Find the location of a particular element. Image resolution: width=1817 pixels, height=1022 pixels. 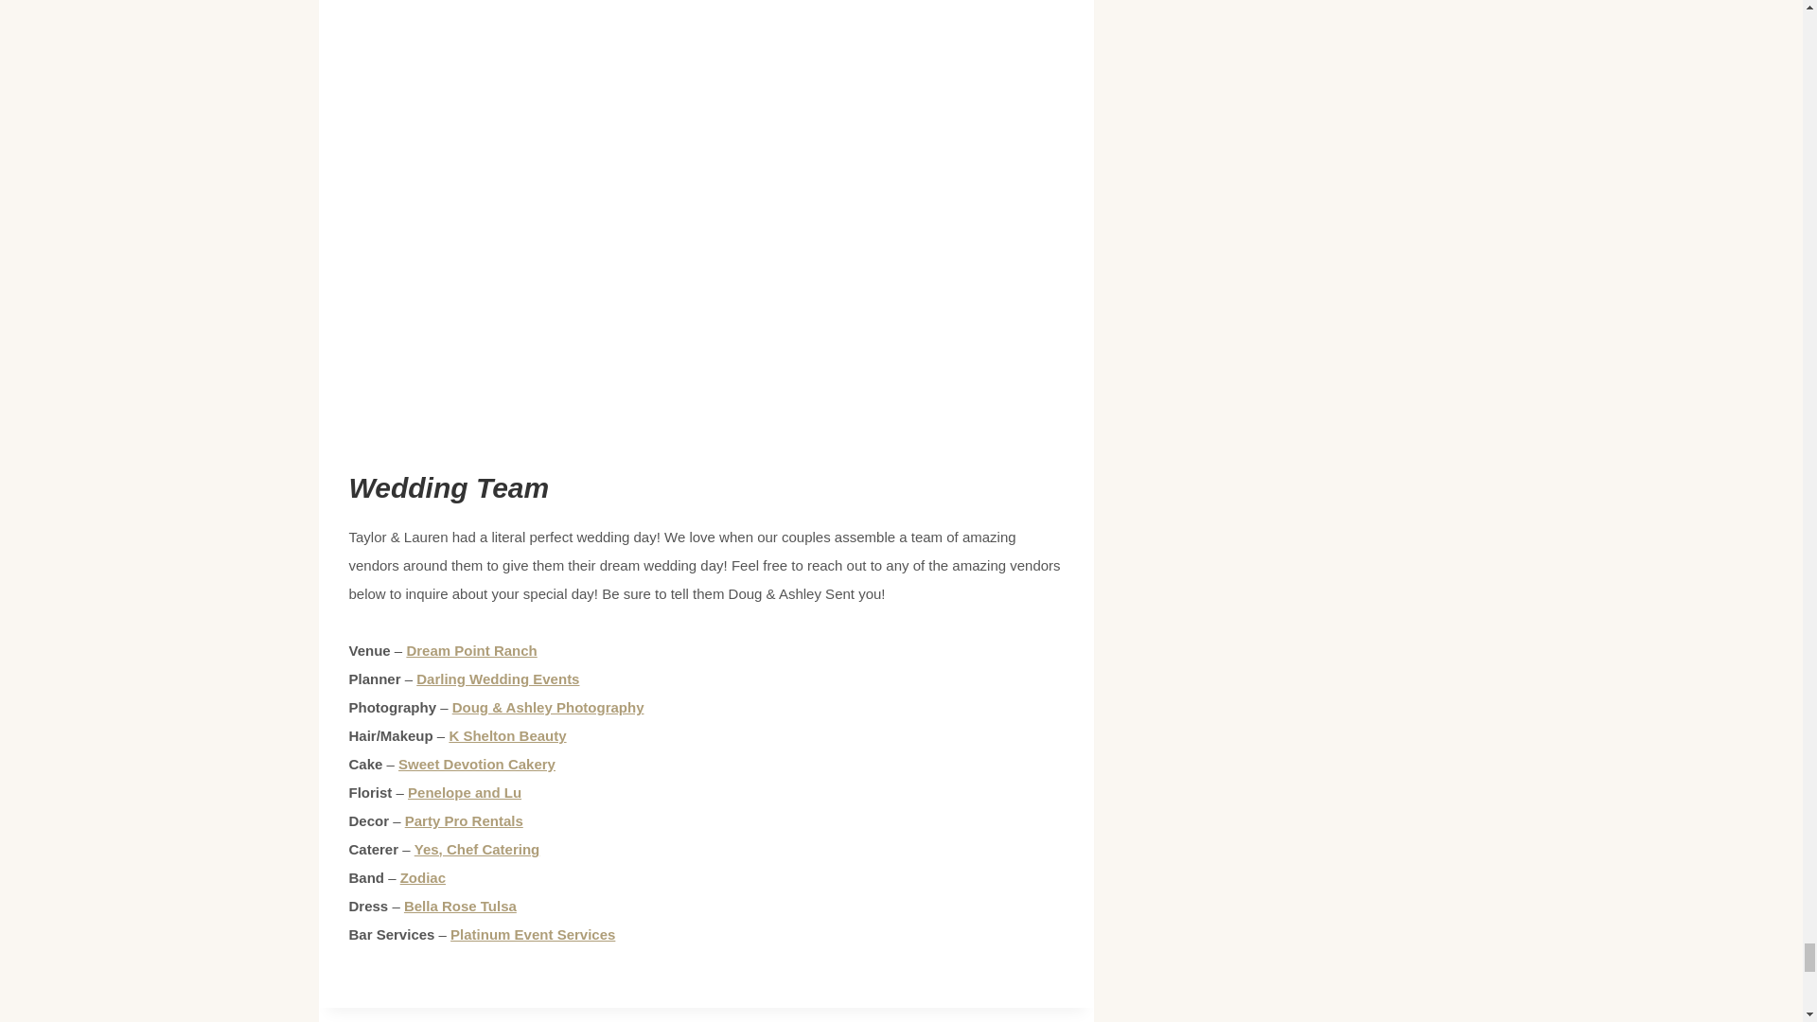

Party Pro Rentals is located at coordinates (464, 819).